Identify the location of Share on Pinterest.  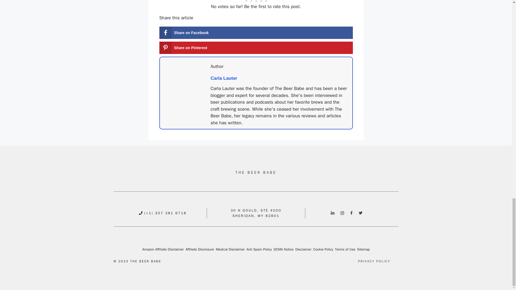
(256, 48).